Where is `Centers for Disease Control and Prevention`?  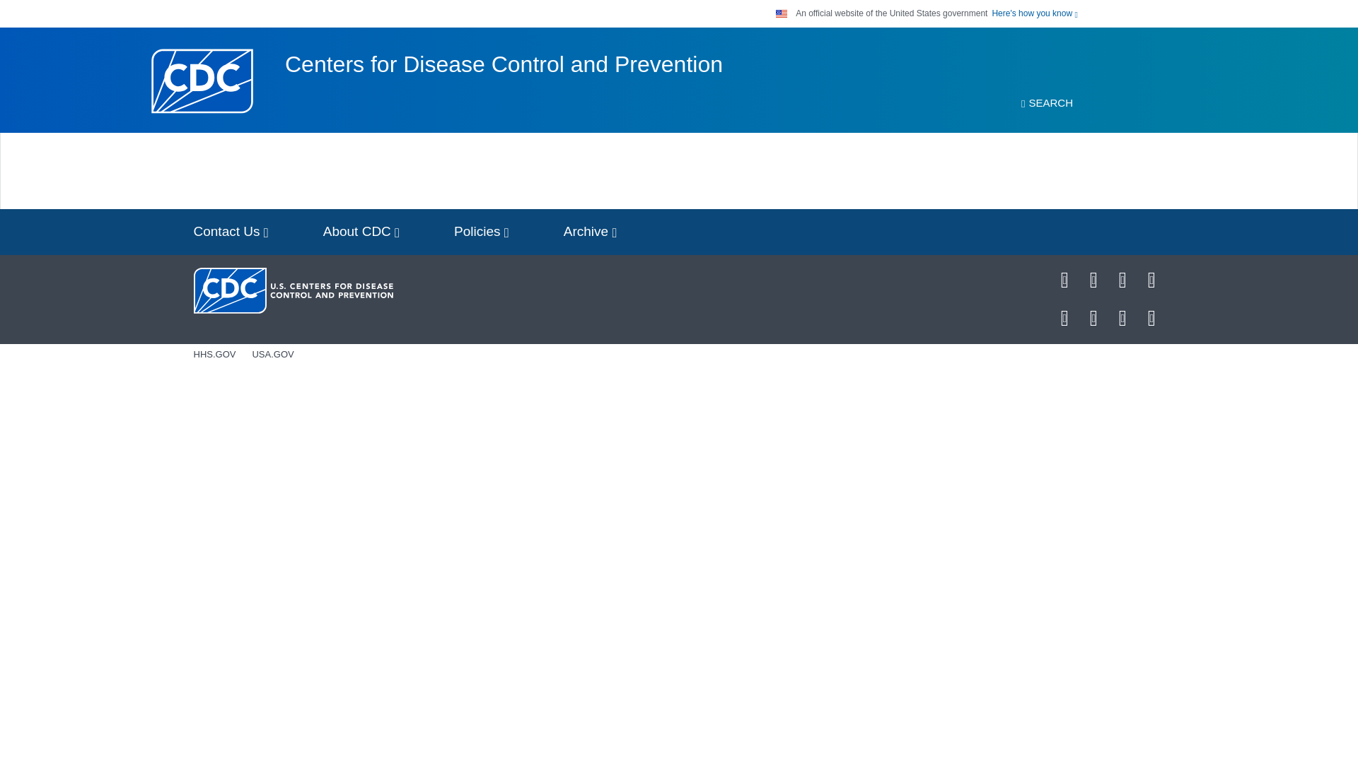 Centers for Disease Control and Prevention is located at coordinates (504, 64).